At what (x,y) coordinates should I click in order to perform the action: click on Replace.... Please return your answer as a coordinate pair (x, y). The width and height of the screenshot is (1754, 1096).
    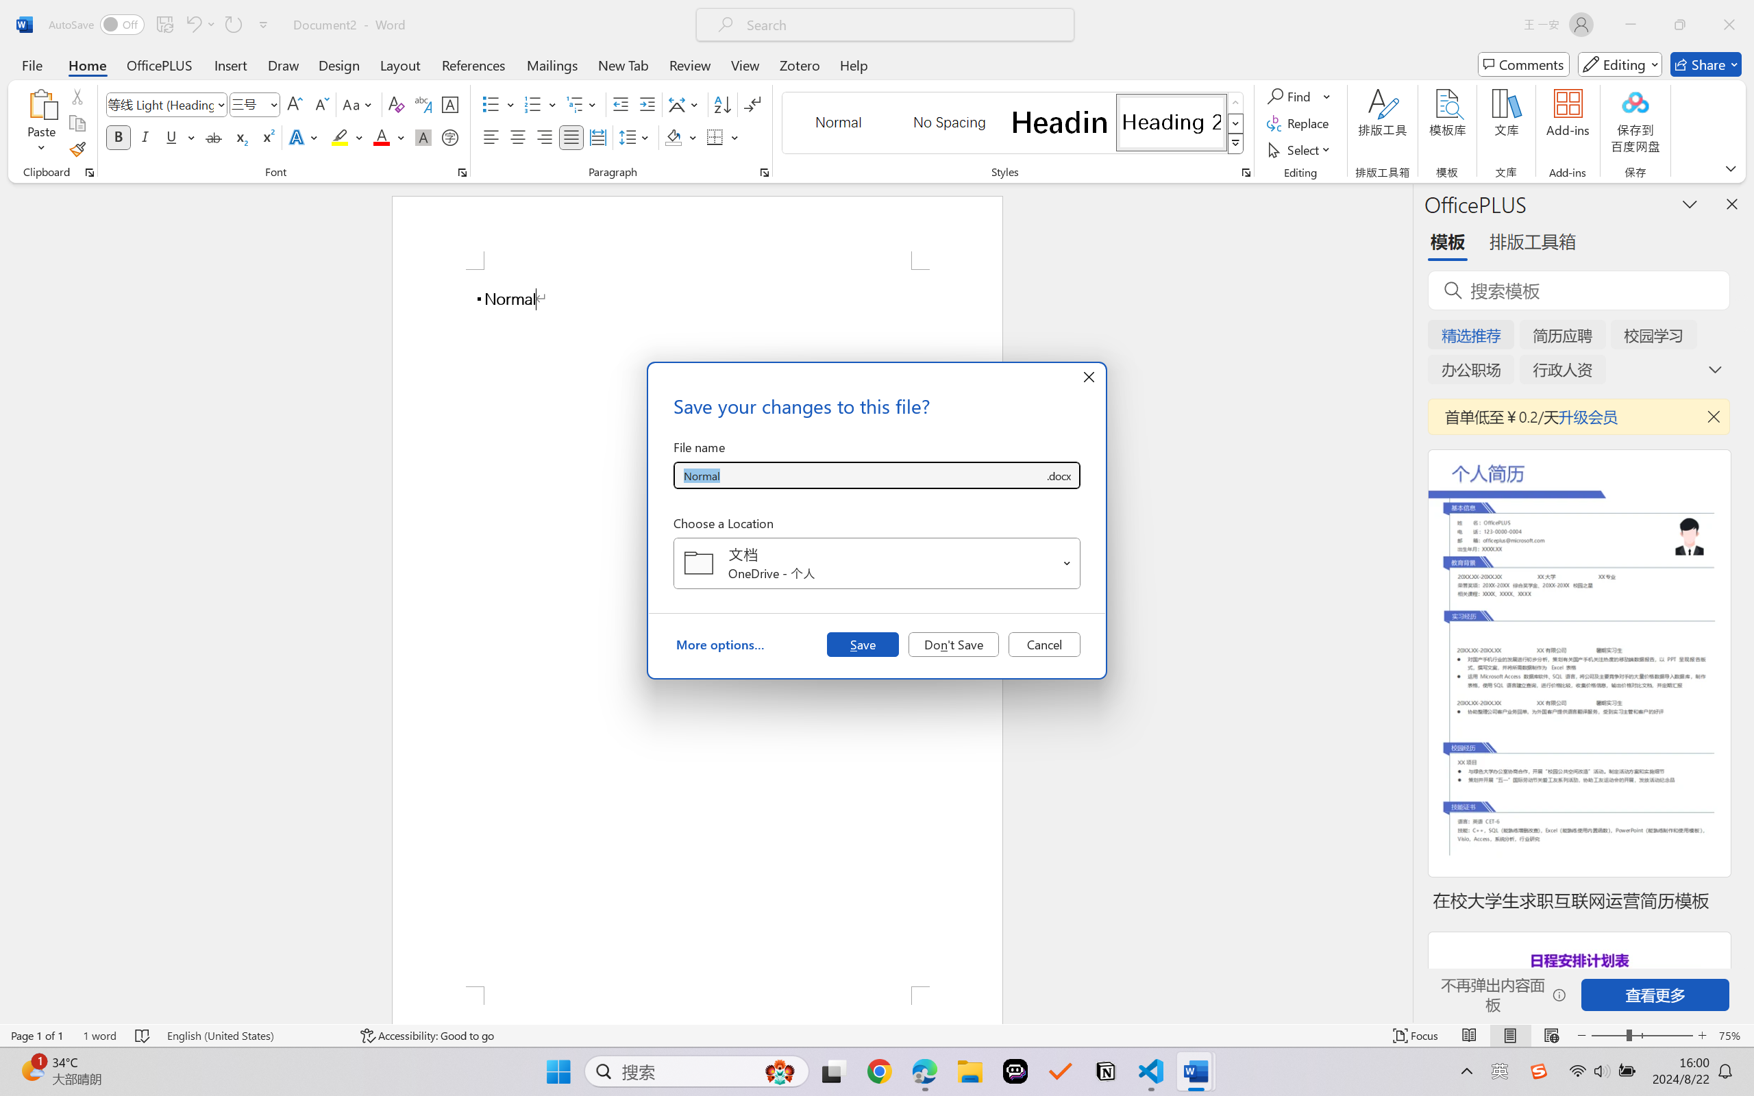
    Looking at the image, I should click on (1299, 123).